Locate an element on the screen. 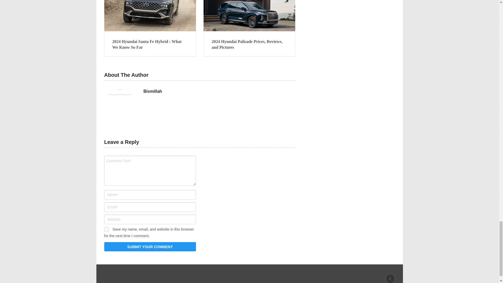  2024 Hyundai Palisade Prices, Reviews, and Pictures is located at coordinates (249, 45).